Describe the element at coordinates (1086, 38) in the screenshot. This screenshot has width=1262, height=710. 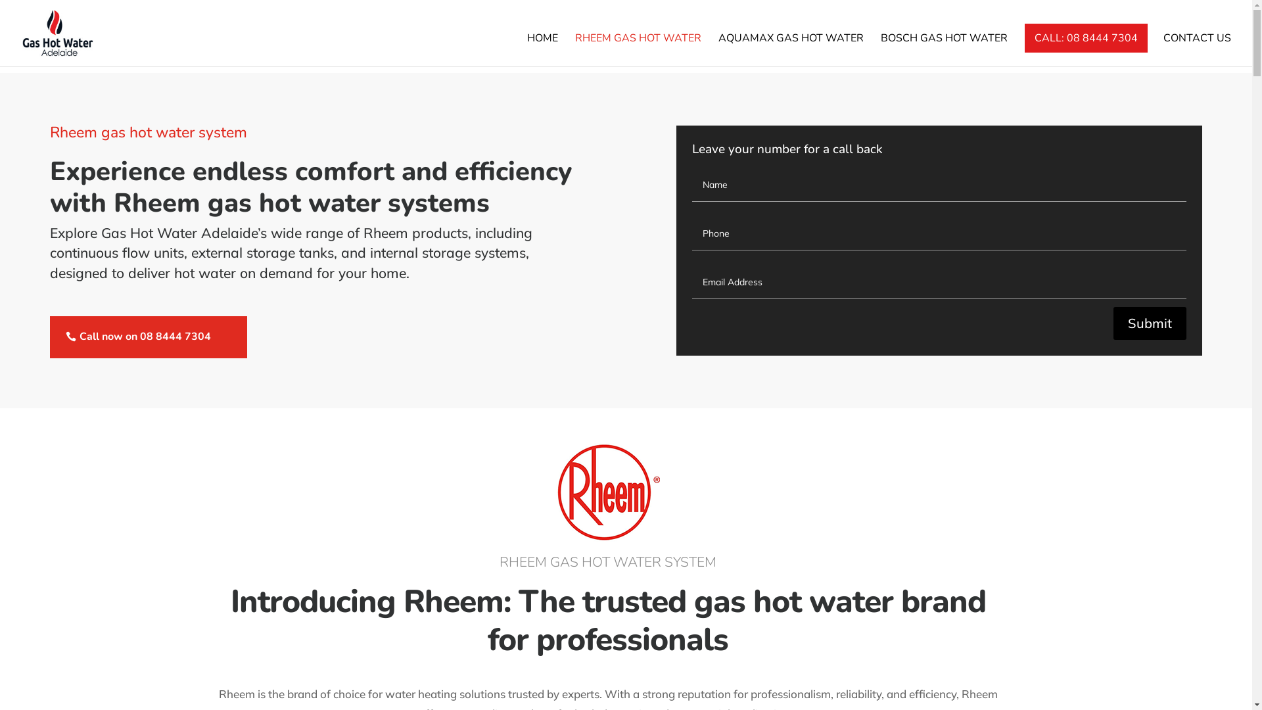
I see `CALL: 08 8444 7304` at that location.